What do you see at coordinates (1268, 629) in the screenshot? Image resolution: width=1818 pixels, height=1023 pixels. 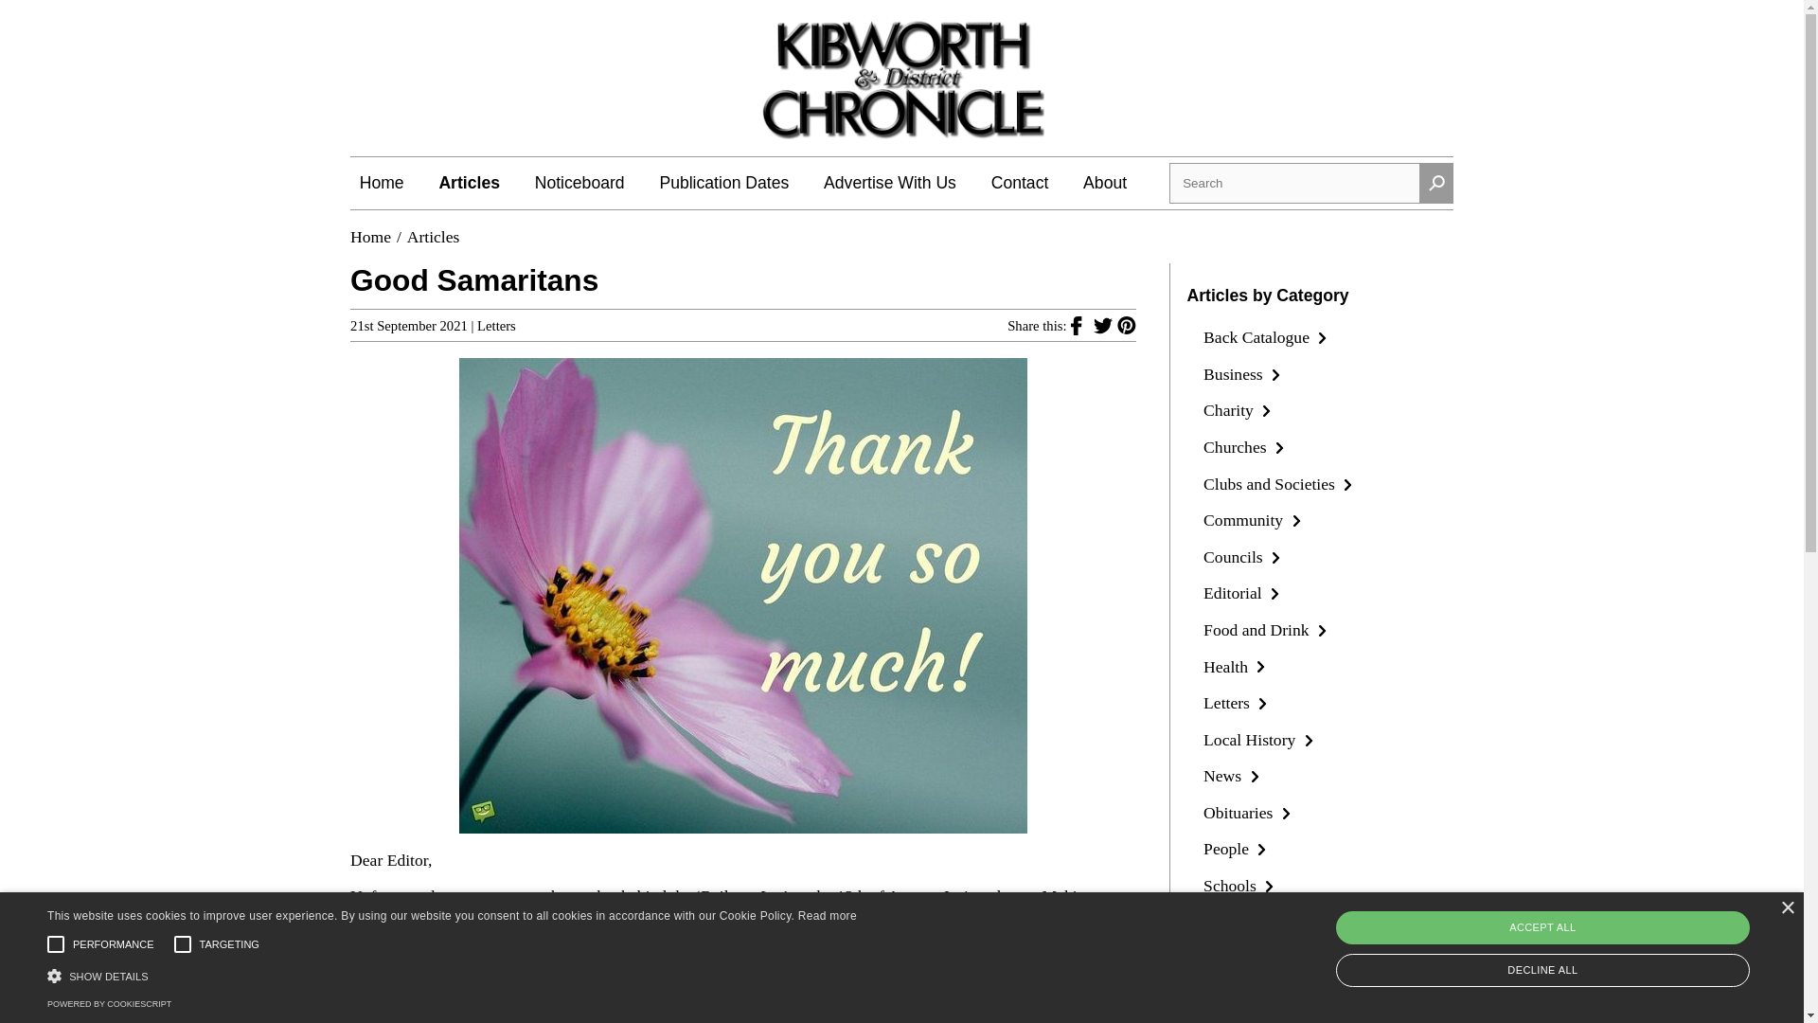 I see `Food and Drink` at bounding box center [1268, 629].